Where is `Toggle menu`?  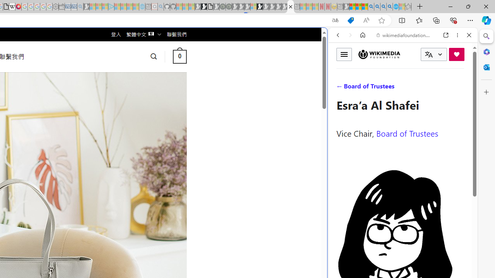
Toggle menu is located at coordinates (344, 54).